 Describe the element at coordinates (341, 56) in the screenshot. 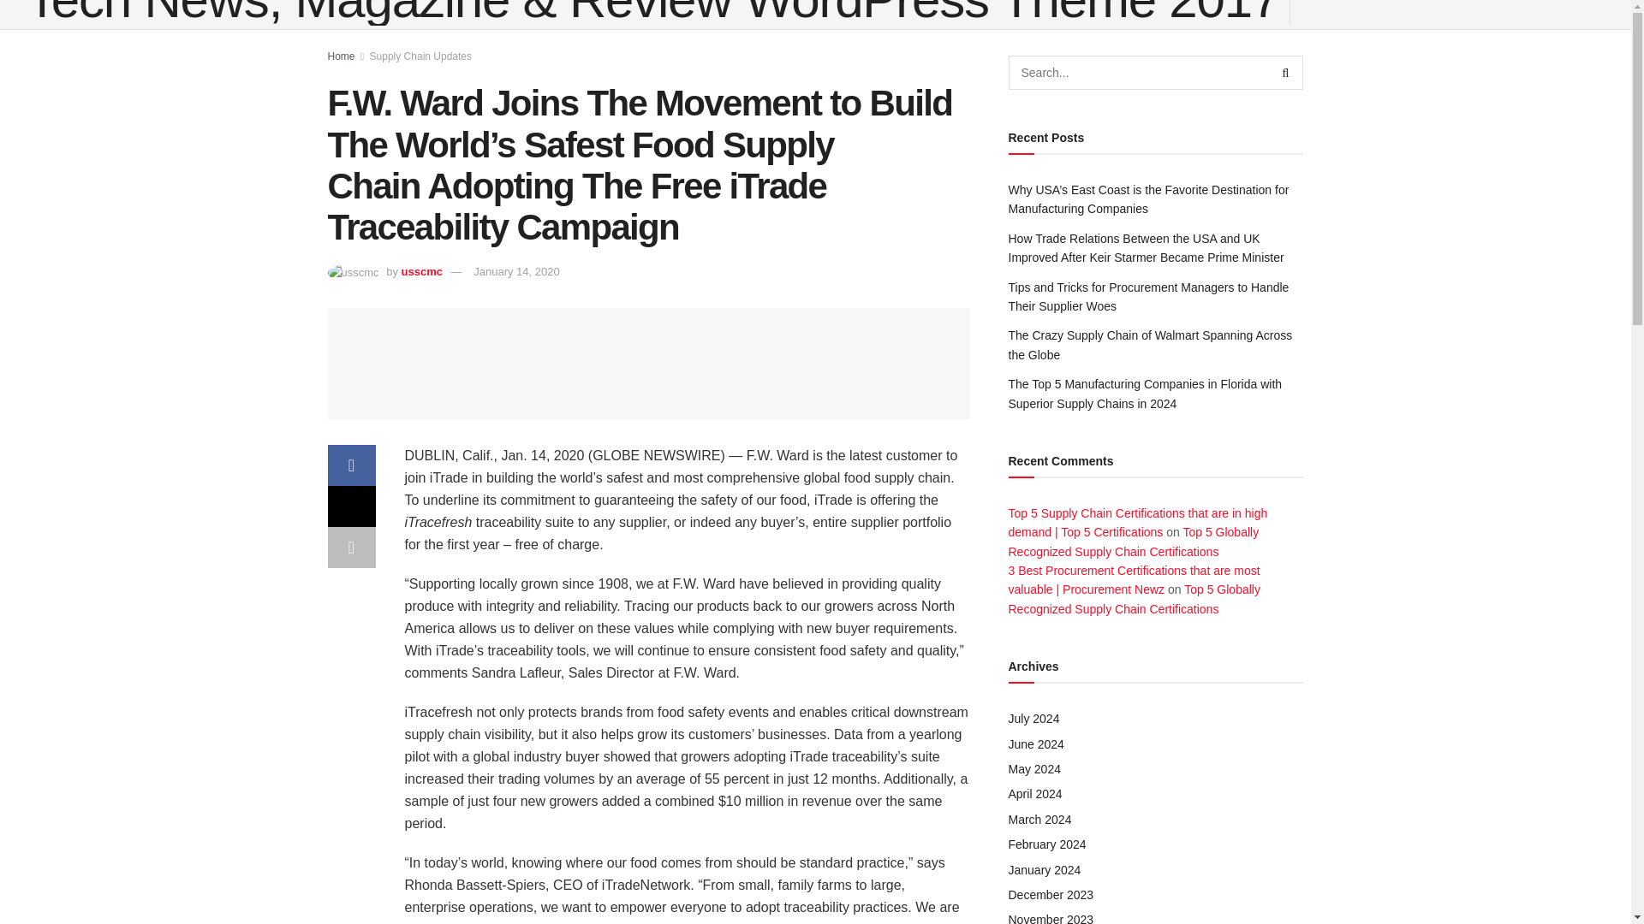

I see `Home` at that location.